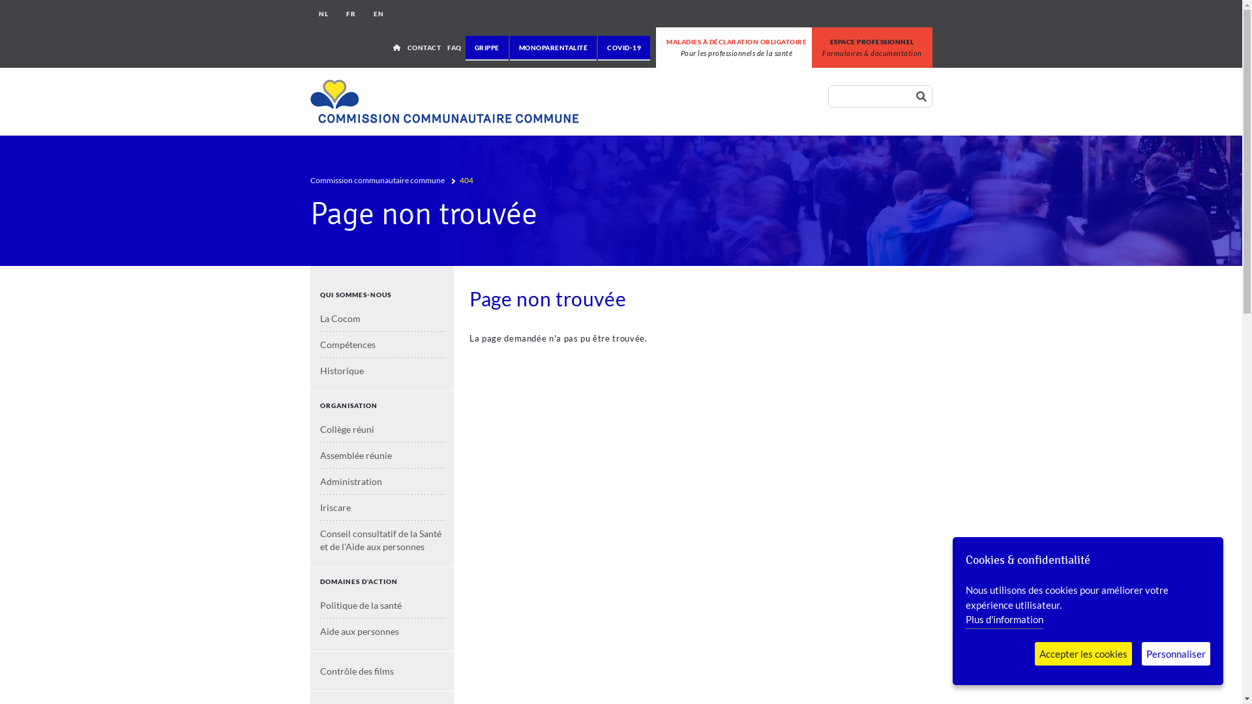 This screenshot has width=1252, height=704. Describe the element at coordinates (1084, 653) in the screenshot. I see `Accepter les cookies` at that location.